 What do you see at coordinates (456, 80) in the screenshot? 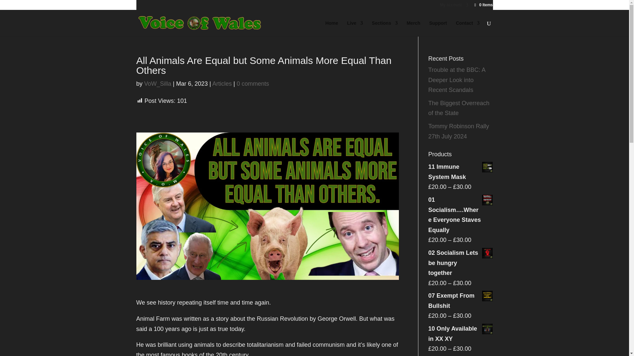
I see `Trouble at the BBC: A Deeper Look into Recent Scandals` at bounding box center [456, 80].